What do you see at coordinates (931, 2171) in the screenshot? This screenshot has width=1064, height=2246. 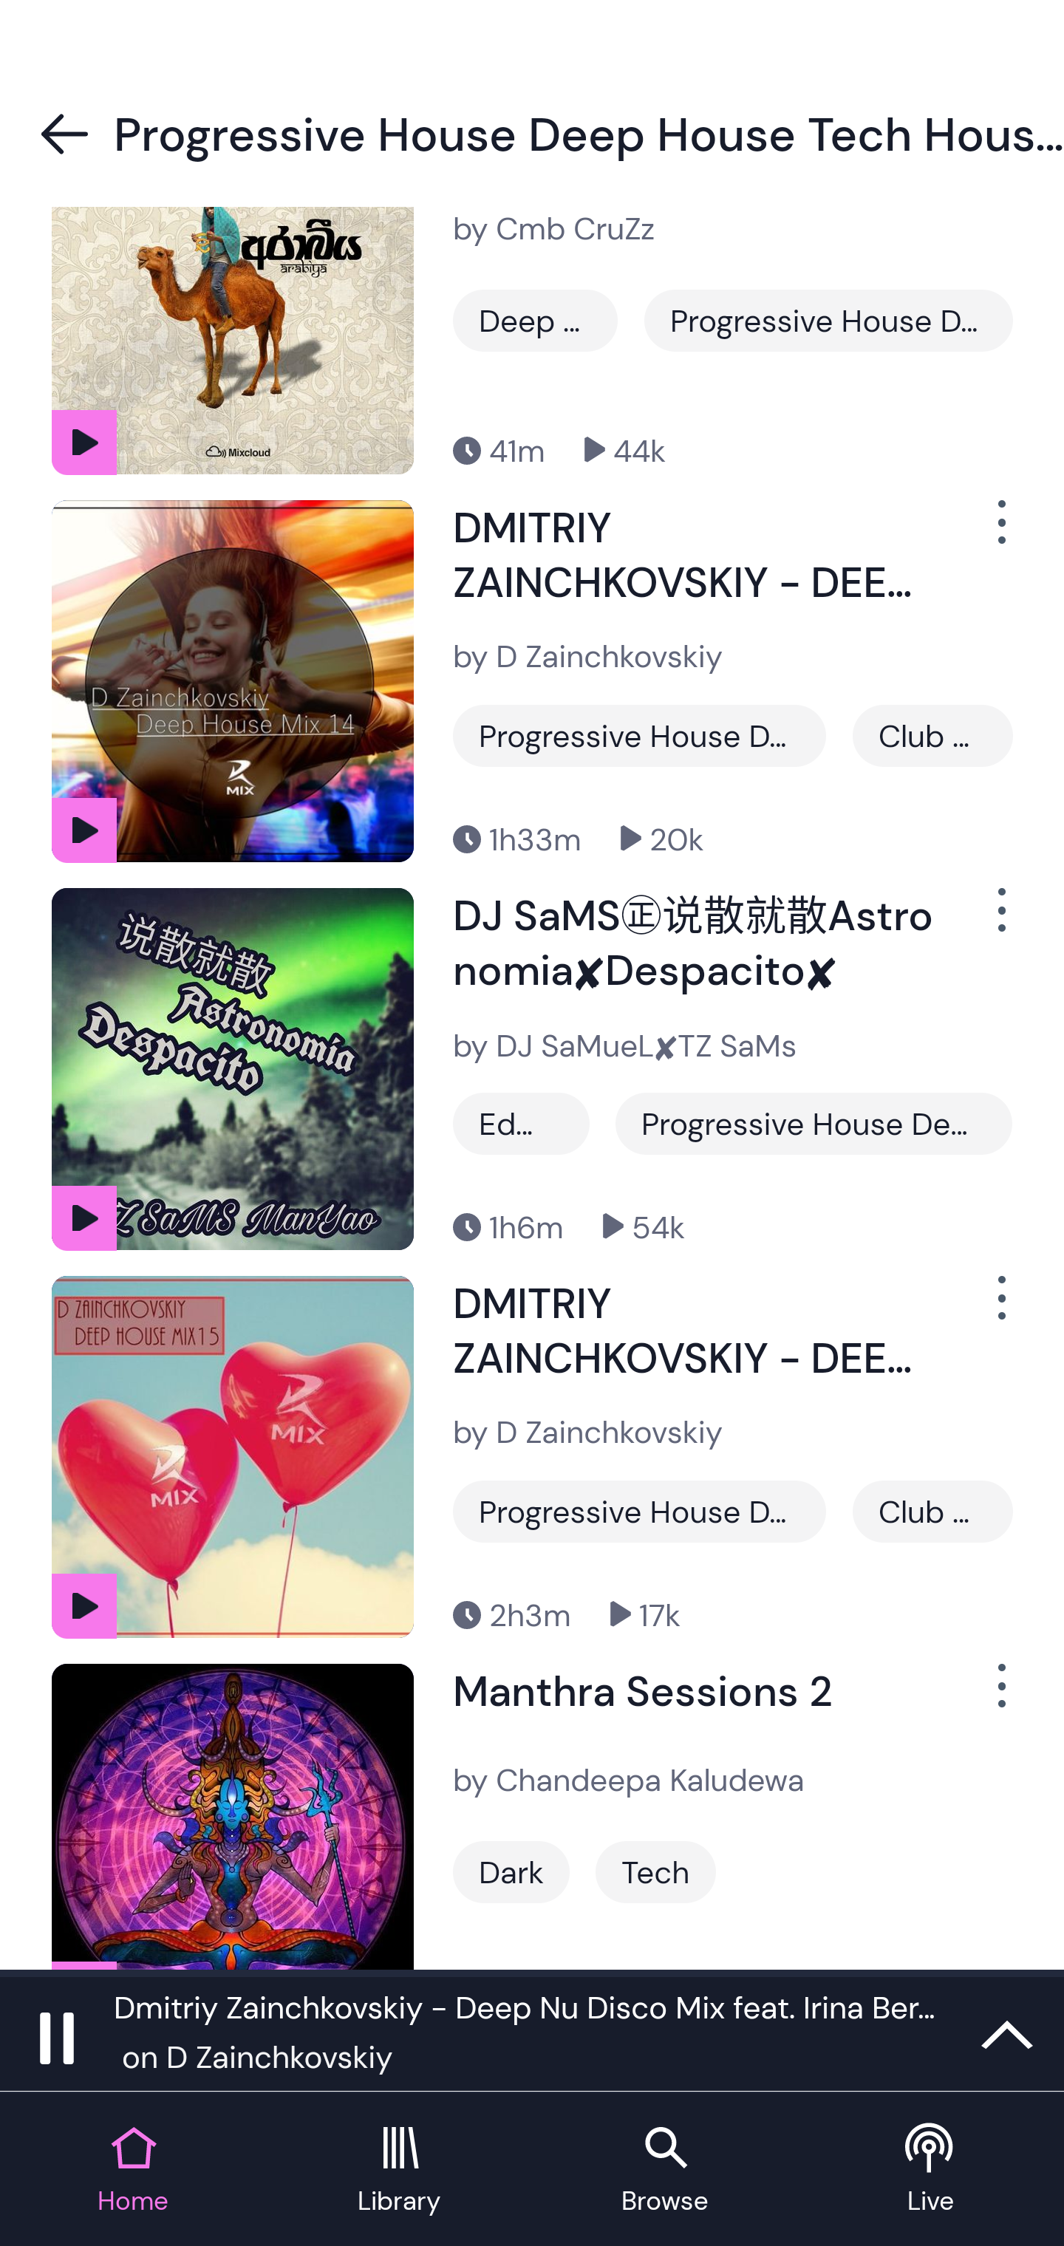 I see `Live tab Live` at bounding box center [931, 2171].